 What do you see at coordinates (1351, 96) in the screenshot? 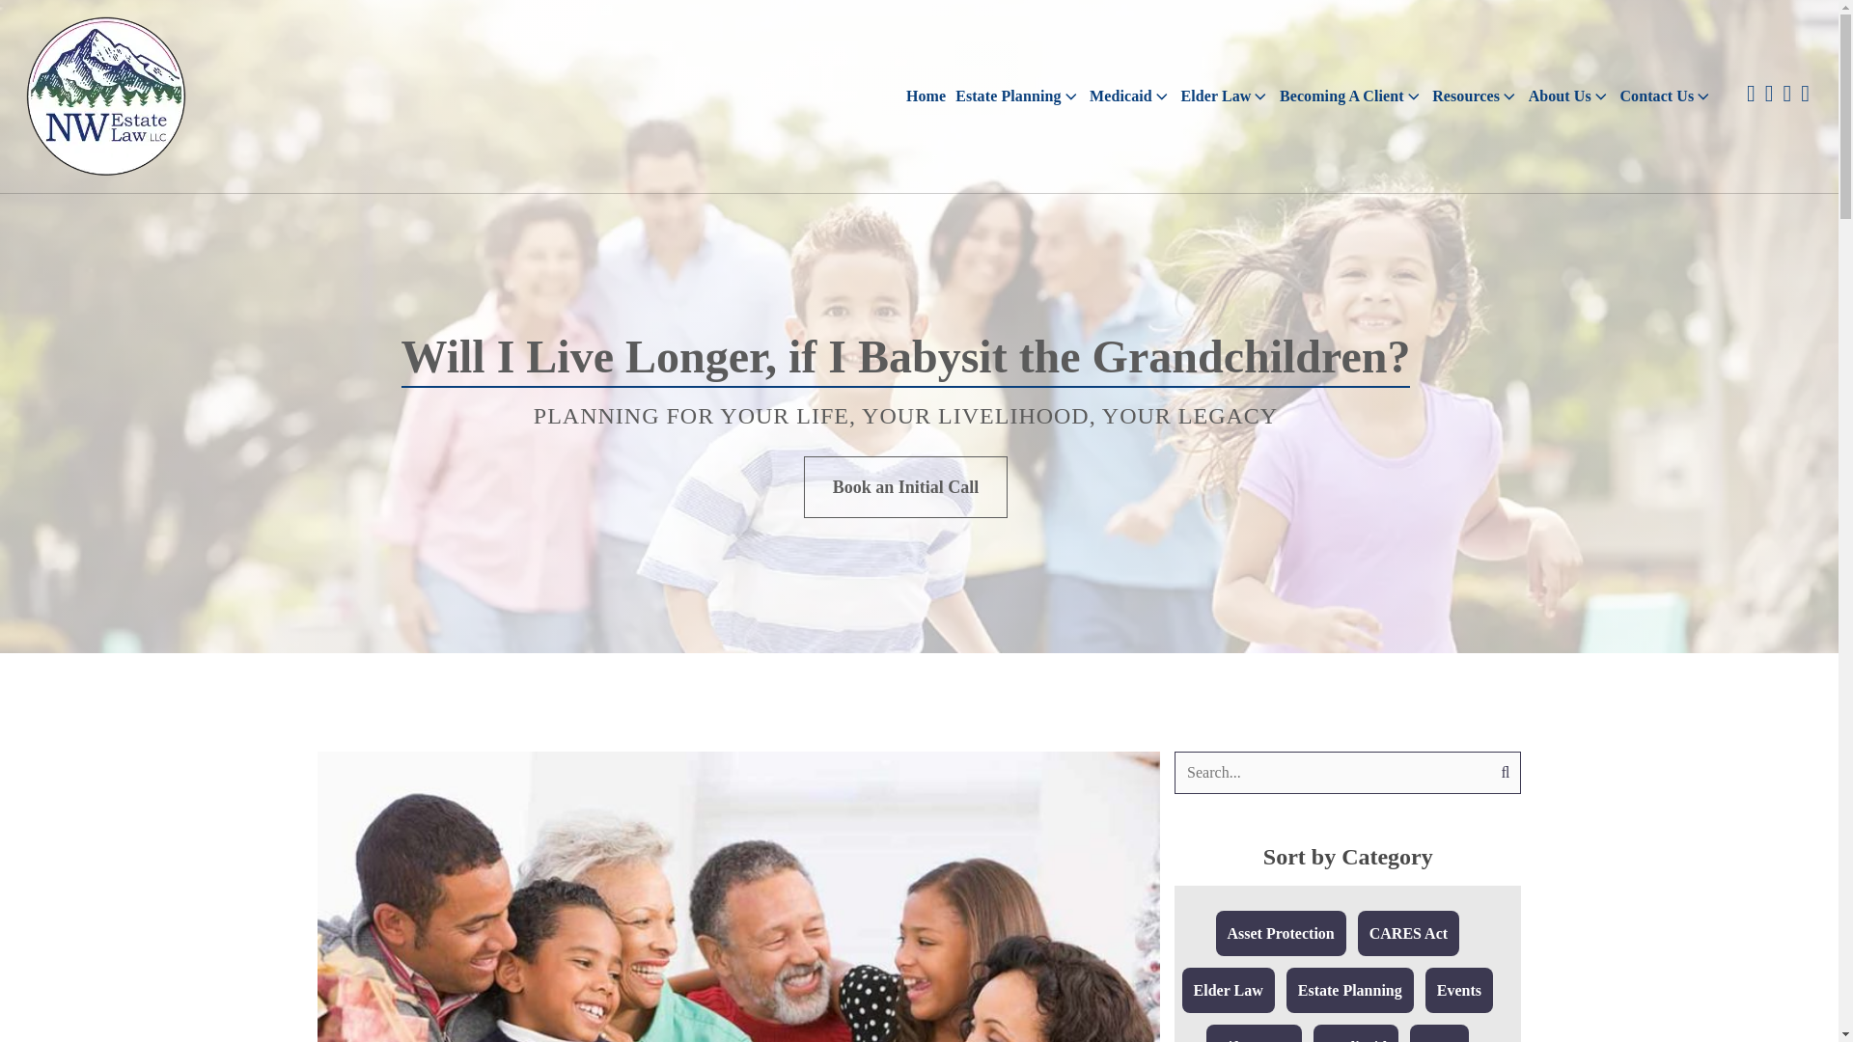
I see `Becoming A Client` at bounding box center [1351, 96].